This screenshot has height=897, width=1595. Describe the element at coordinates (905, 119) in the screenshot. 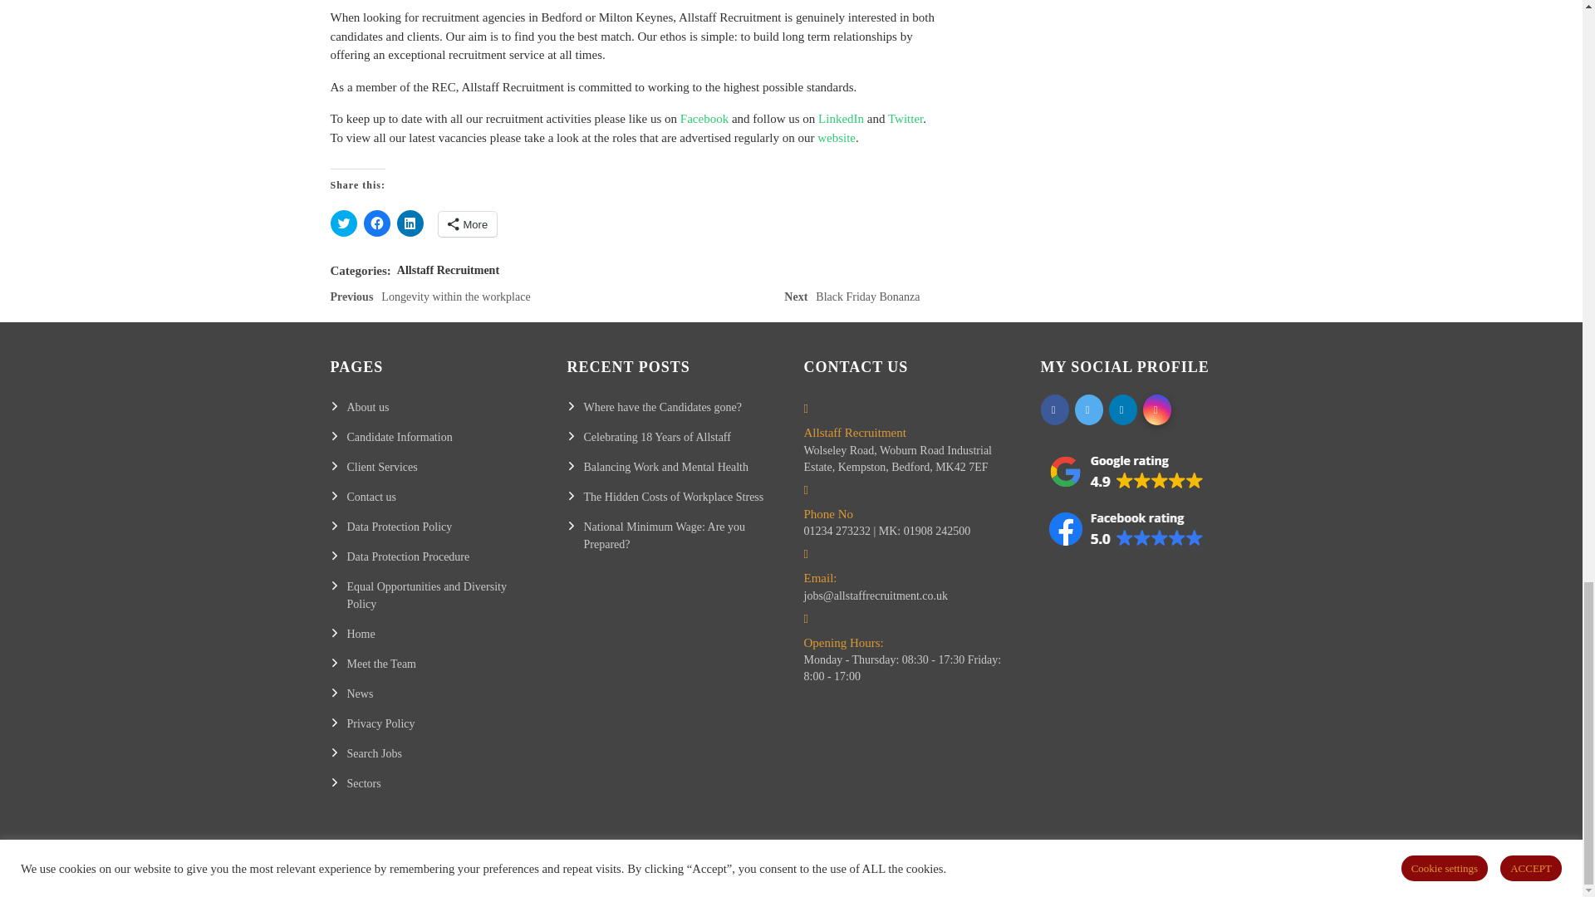

I see `Click to share on LinkedIn` at that location.